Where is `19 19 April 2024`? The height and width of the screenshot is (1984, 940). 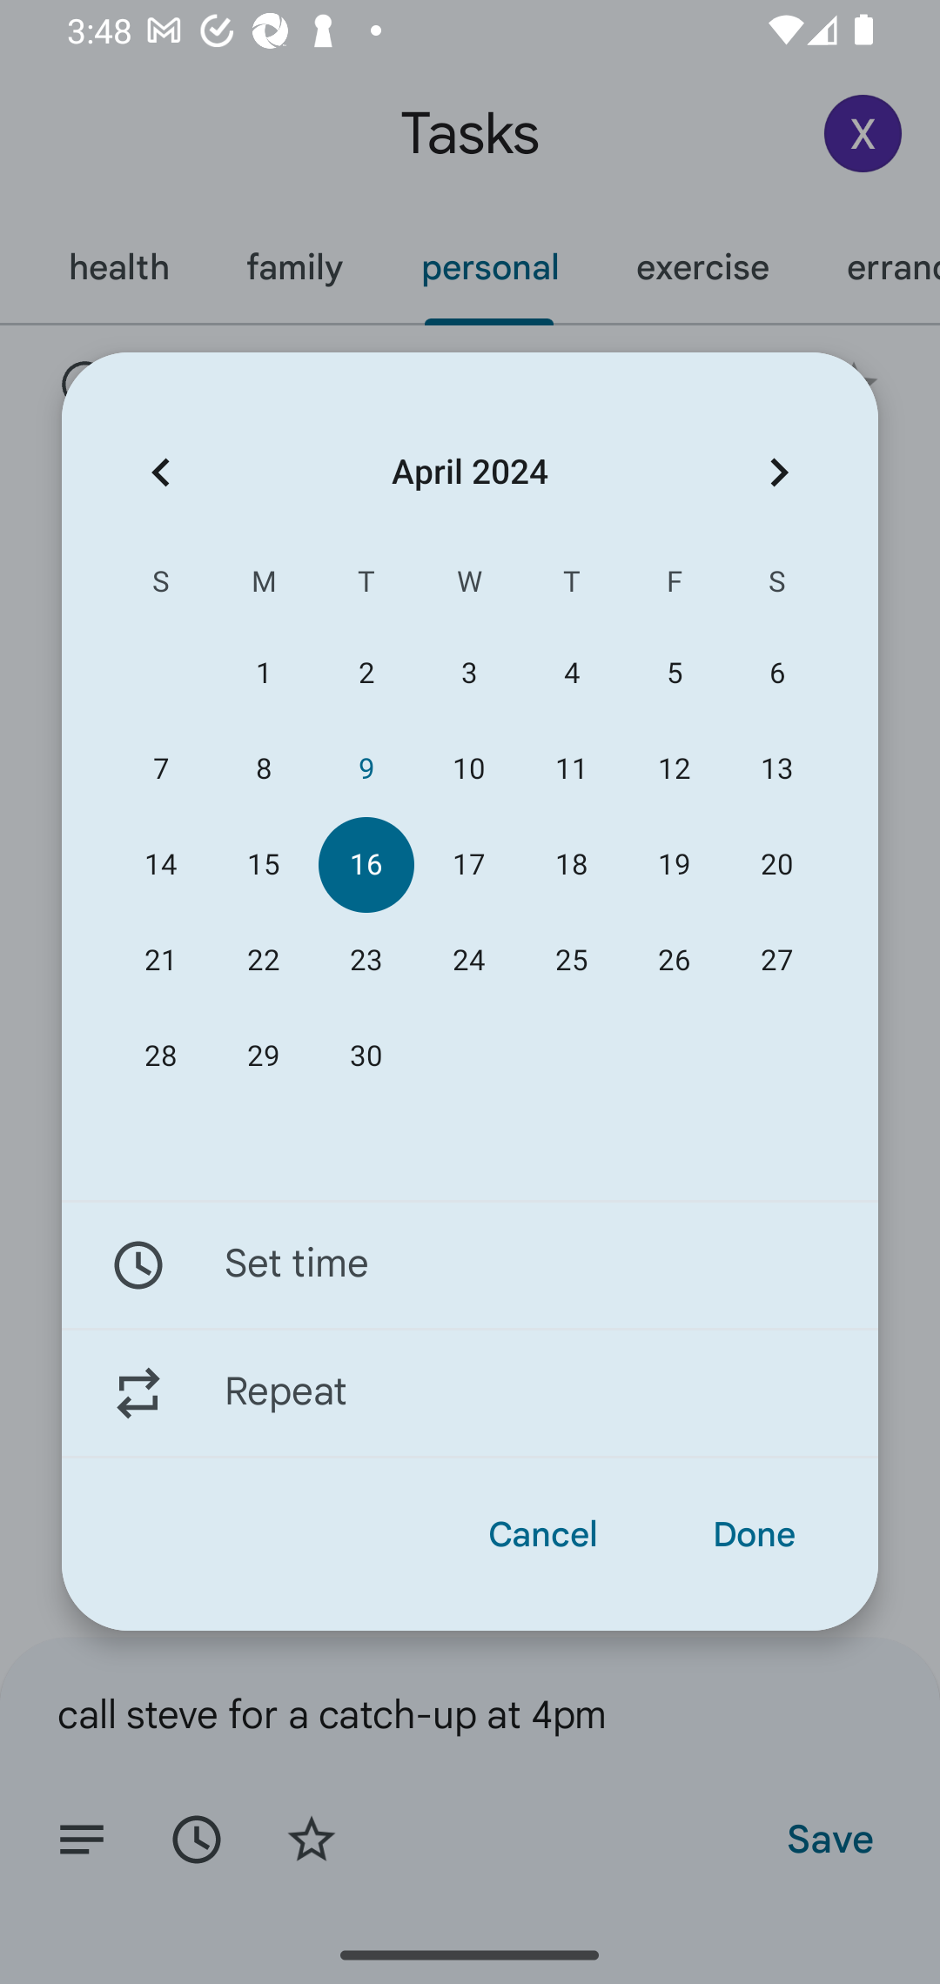
19 19 April 2024 is located at coordinates (674, 865).